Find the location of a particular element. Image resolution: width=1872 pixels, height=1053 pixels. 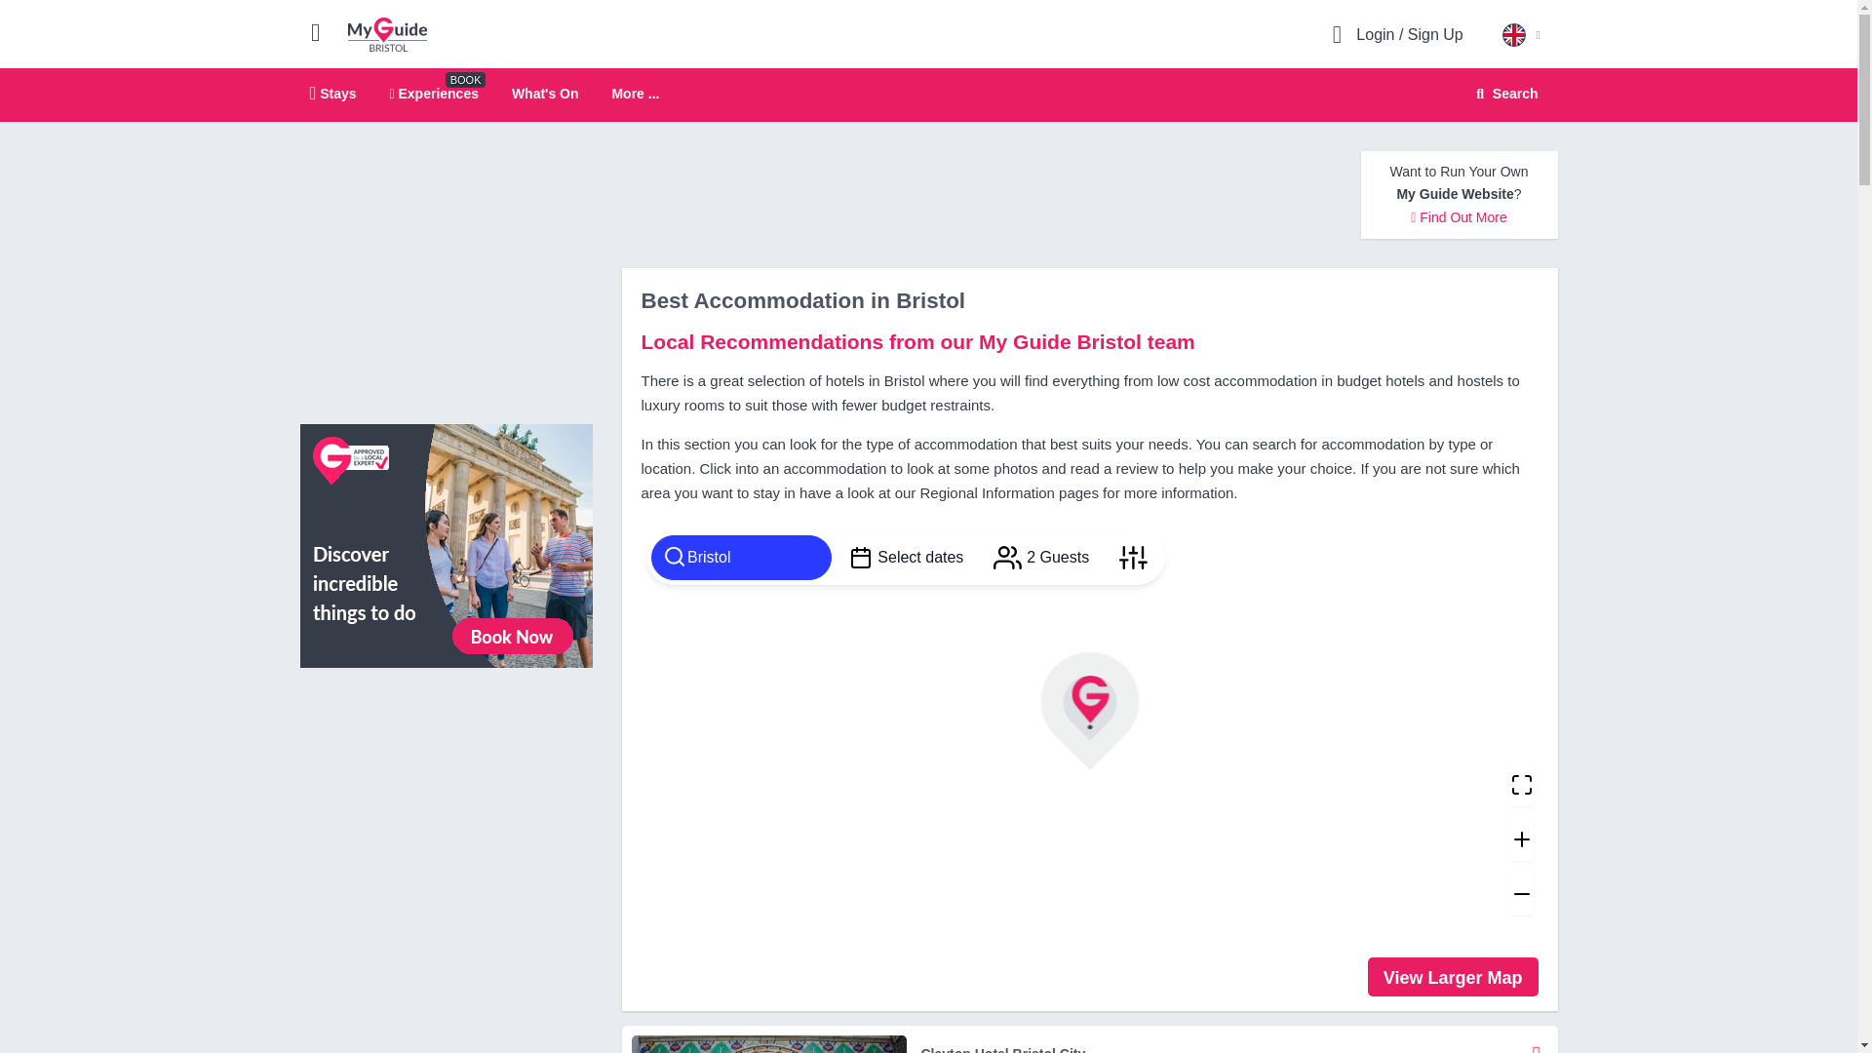

Experiences is located at coordinates (434, 93).